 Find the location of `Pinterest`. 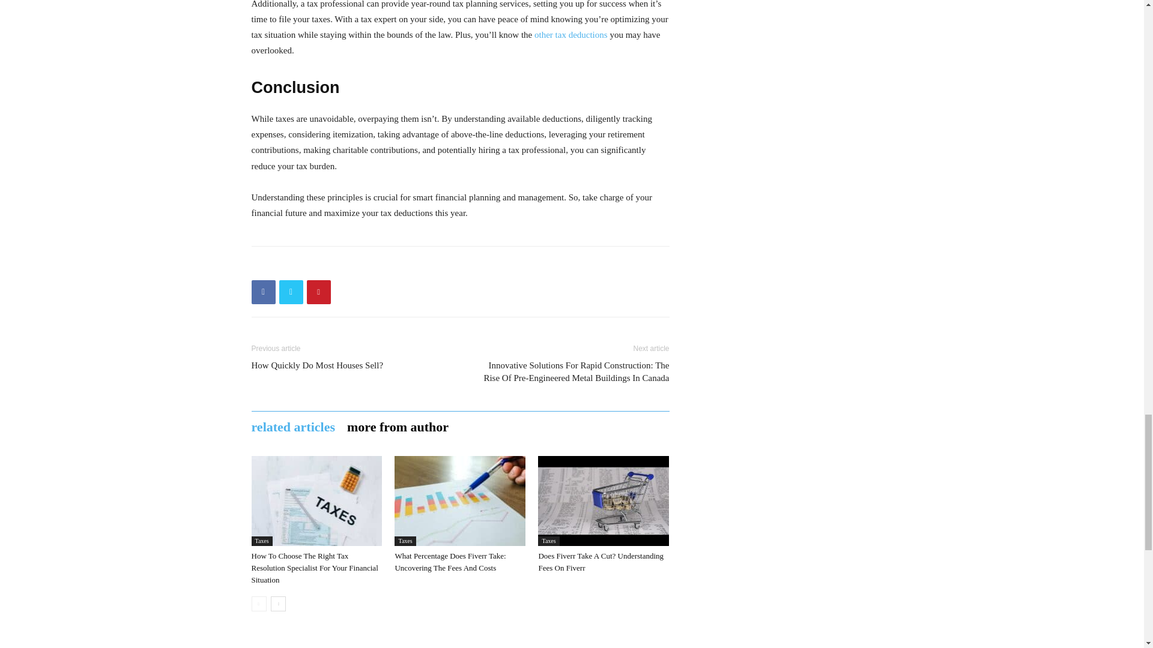

Pinterest is located at coordinates (318, 292).